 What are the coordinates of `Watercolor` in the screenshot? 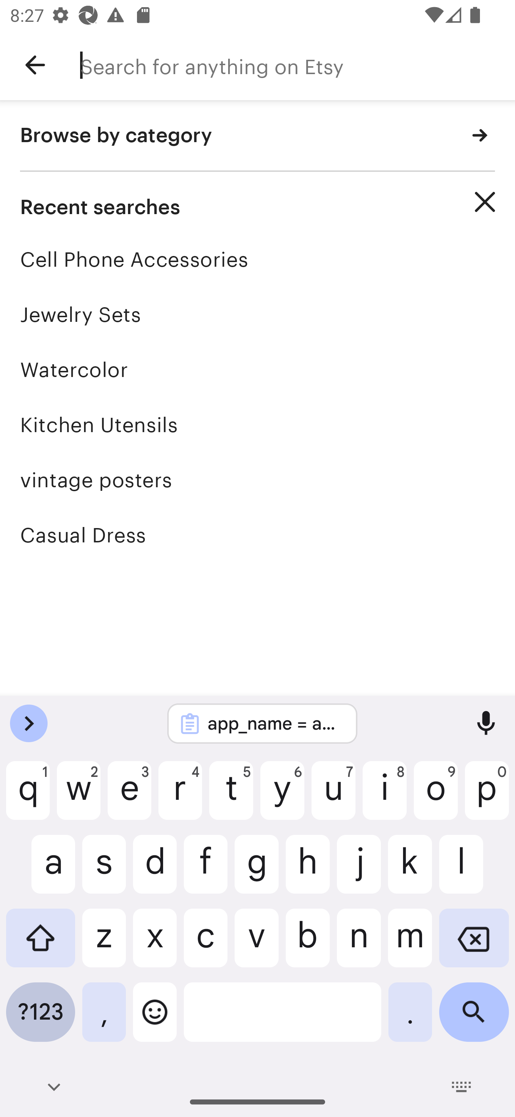 It's located at (257, 369).